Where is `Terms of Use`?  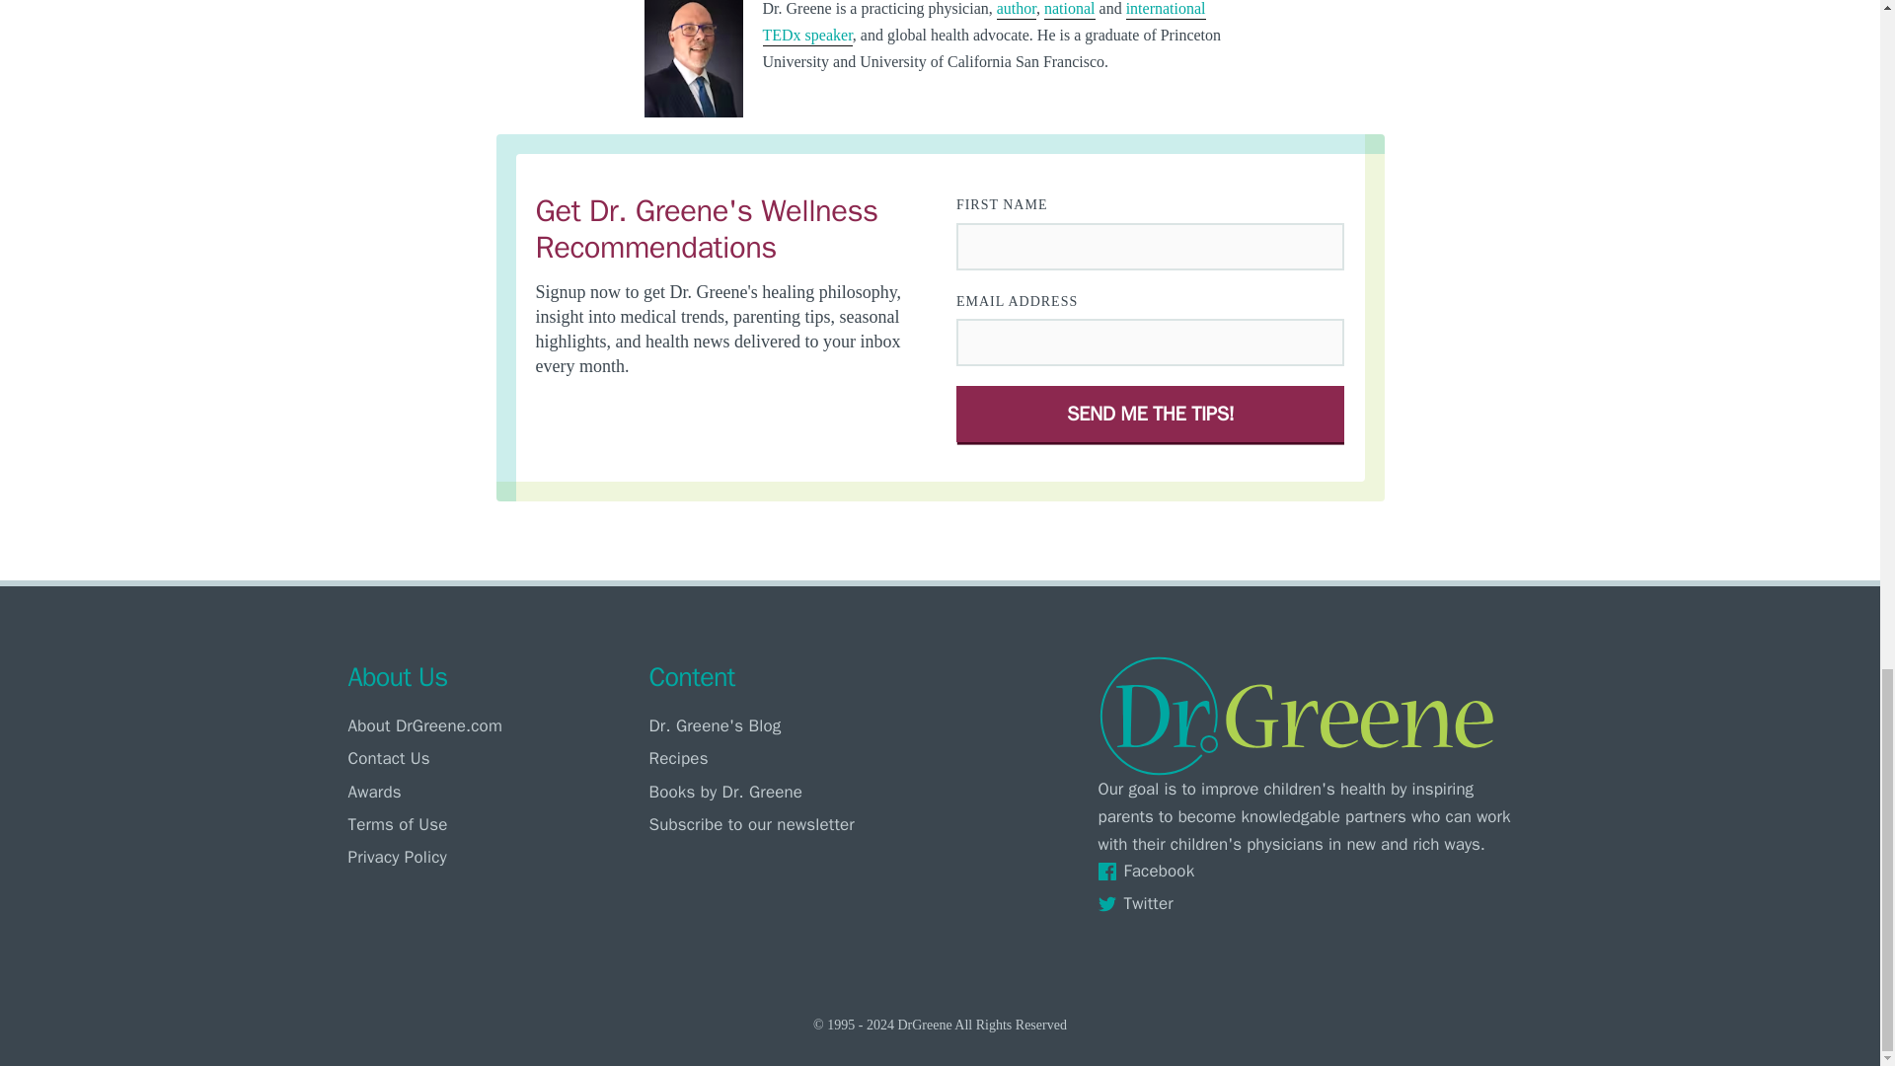
Terms of Use is located at coordinates (493, 824).